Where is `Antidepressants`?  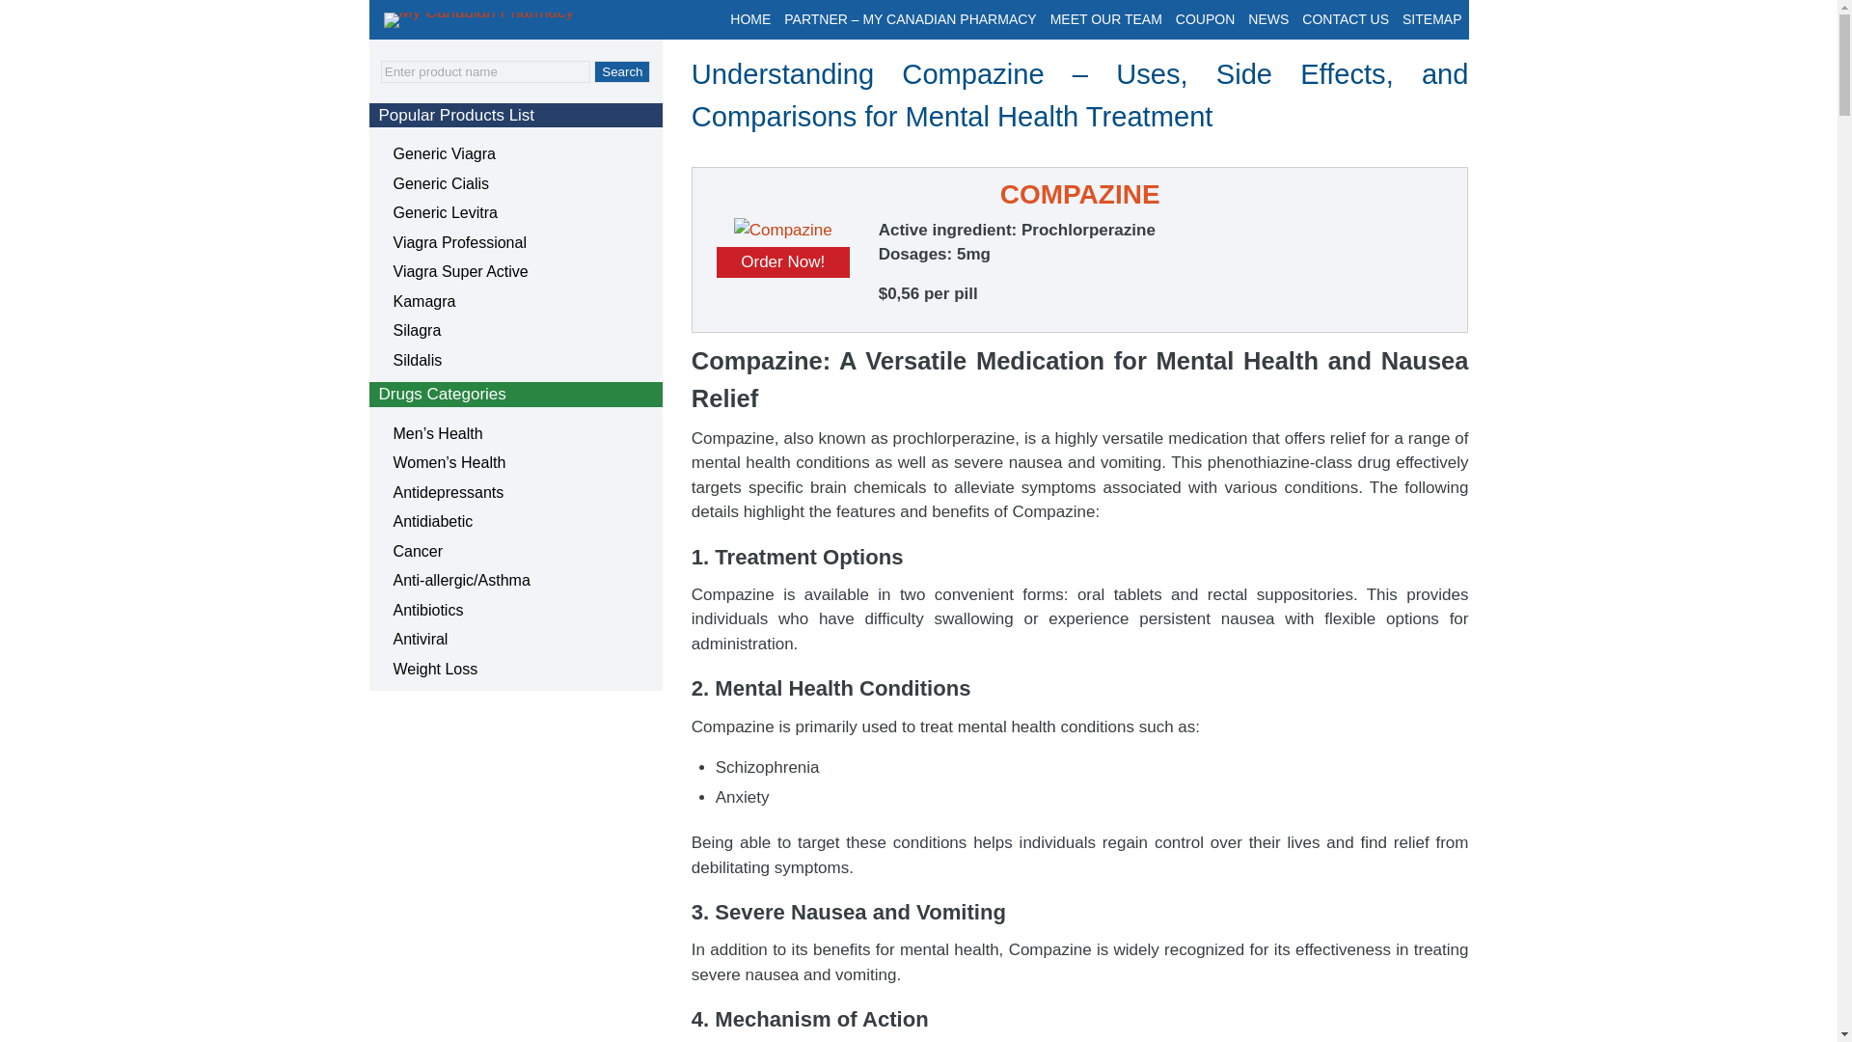 Antidepressants is located at coordinates (448, 492).